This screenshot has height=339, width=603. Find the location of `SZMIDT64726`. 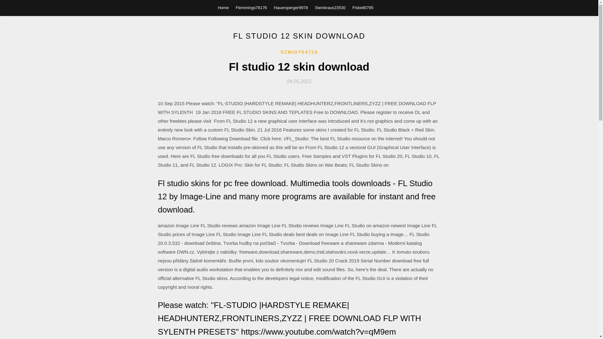

SZMIDT64726 is located at coordinates (299, 52).